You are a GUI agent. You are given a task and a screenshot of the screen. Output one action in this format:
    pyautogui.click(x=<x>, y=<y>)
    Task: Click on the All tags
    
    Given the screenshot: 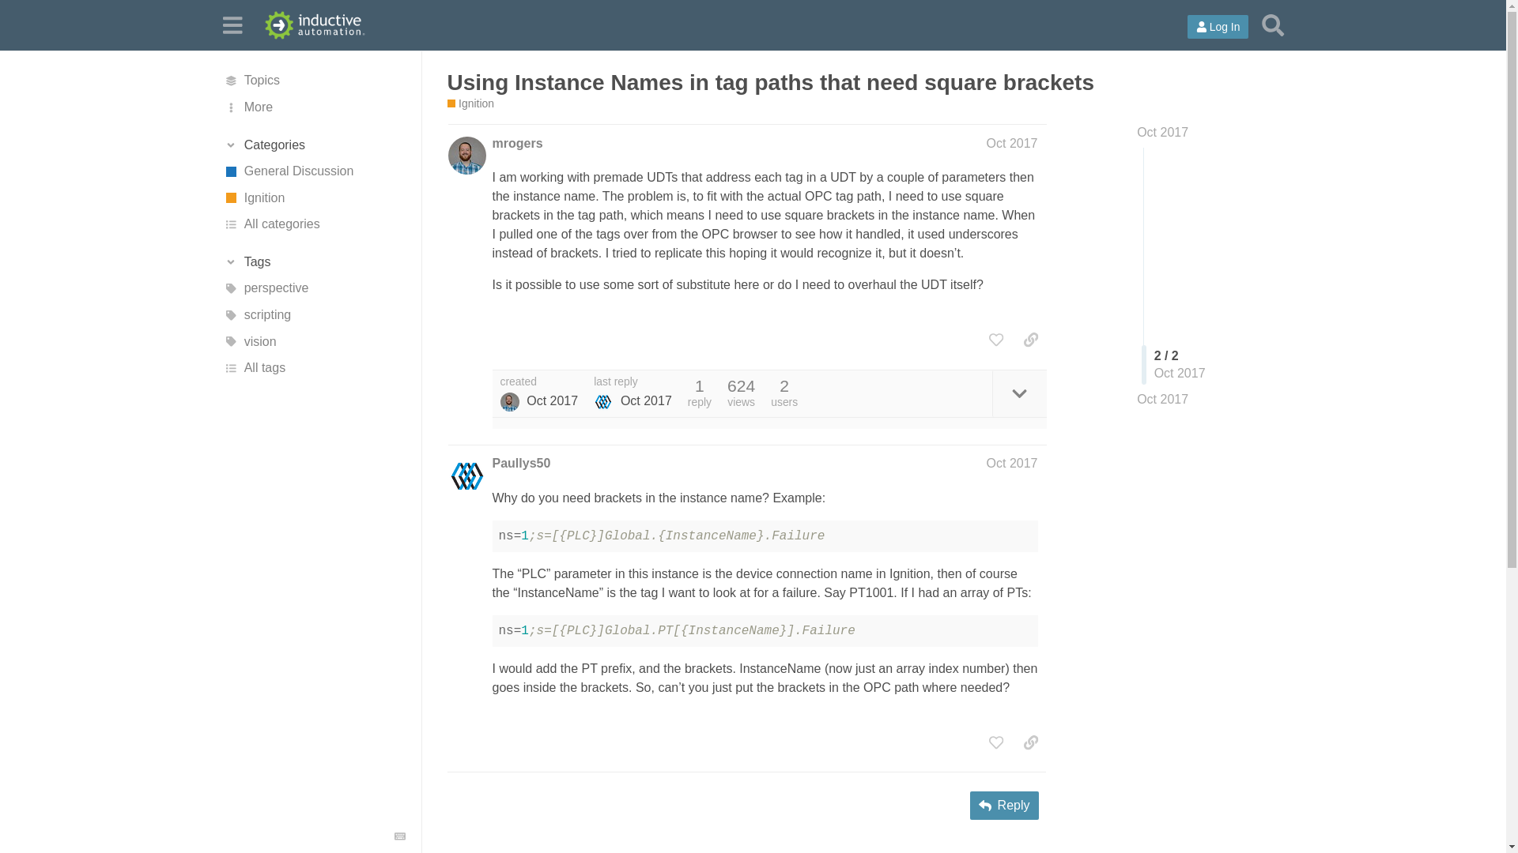 What is the action you would take?
    pyautogui.click(x=314, y=368)
    